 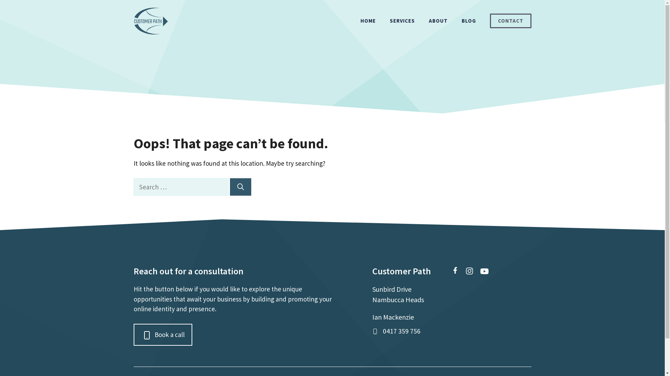 I want to click on Book a call, so click(x=163, y=335).